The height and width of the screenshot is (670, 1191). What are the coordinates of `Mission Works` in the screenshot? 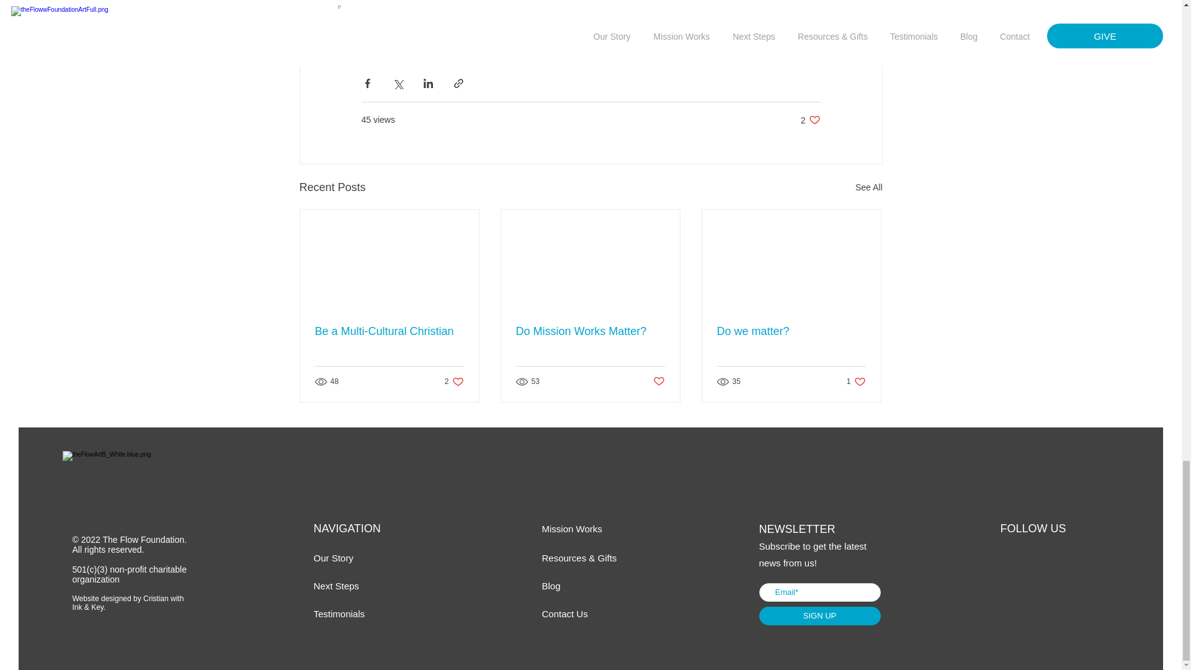 It's located at (820, 615).